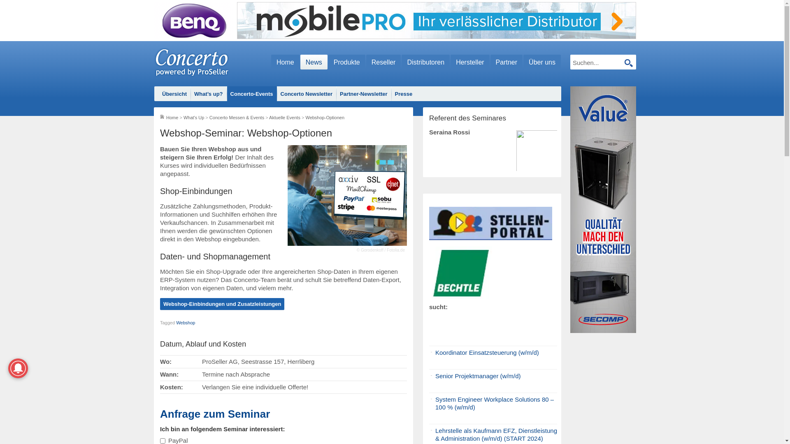 The image size is (790, 444). What do you see at coordinates (383, 62) in the screenshot?
I see `Reseller` at bounding box center [383, 62].